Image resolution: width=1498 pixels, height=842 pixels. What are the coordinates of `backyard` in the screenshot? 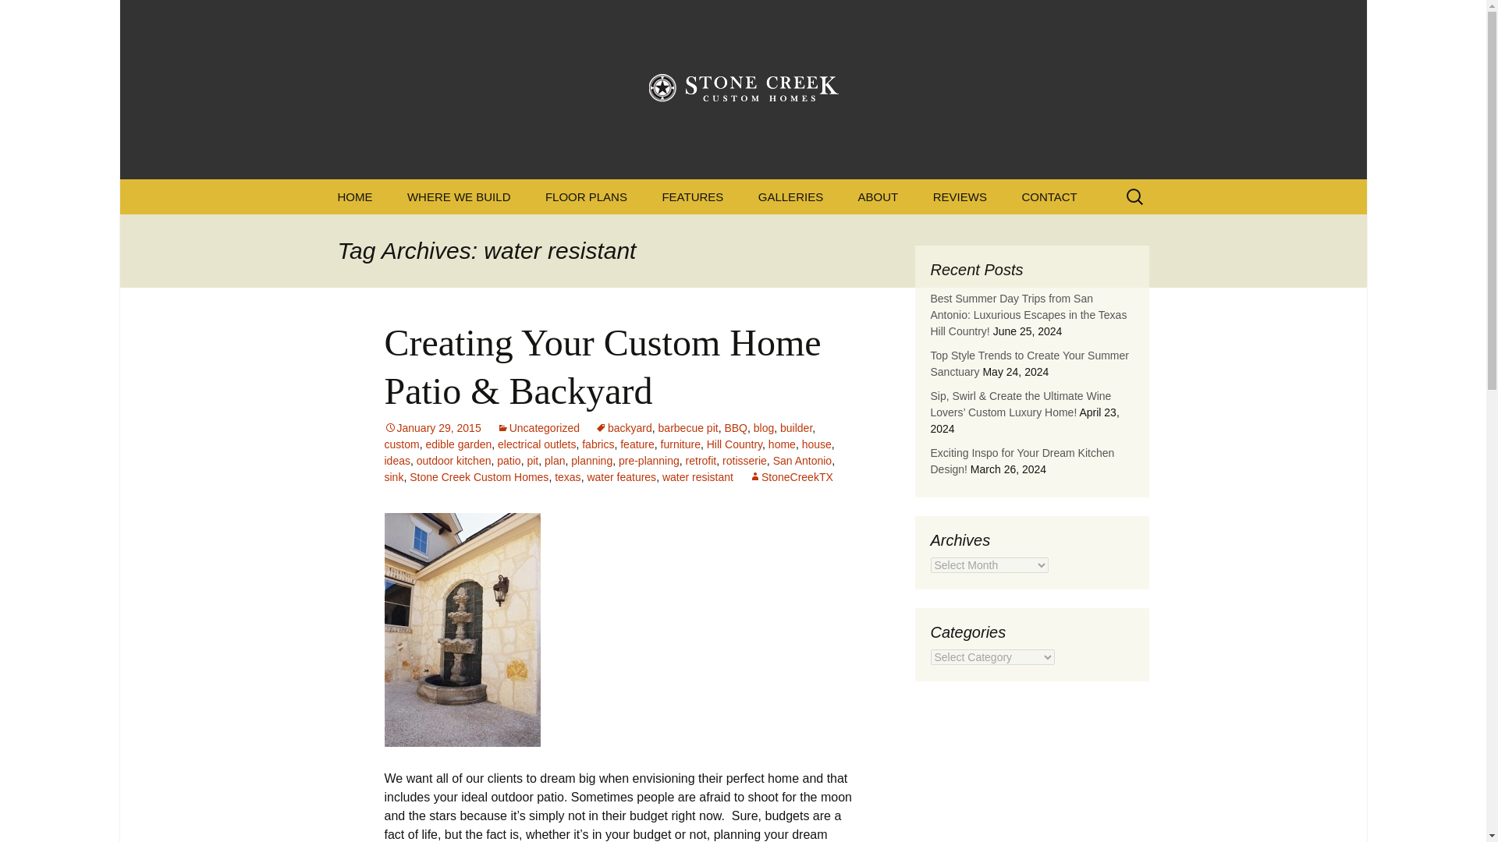 It's located at (623, 428).